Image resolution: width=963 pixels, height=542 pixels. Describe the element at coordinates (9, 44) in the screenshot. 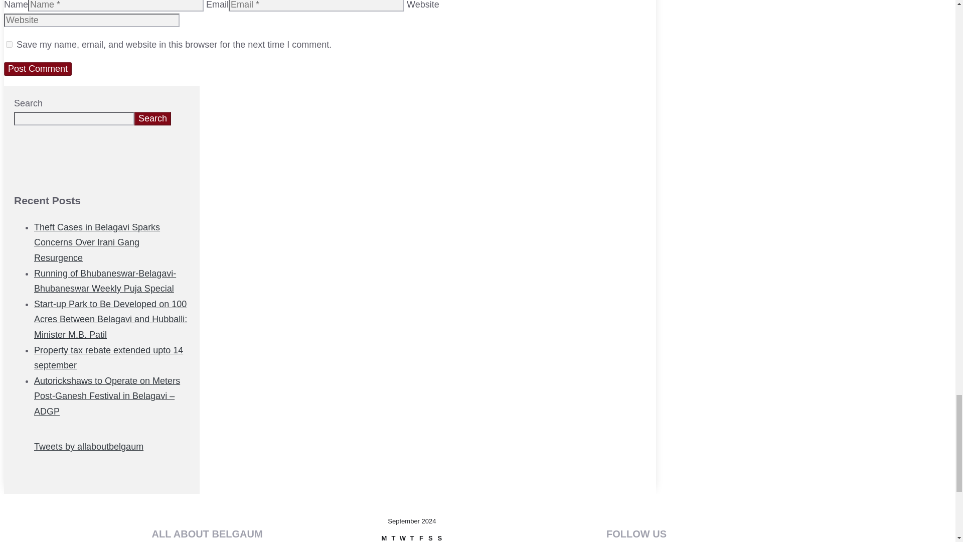

I see `yes` at that location.